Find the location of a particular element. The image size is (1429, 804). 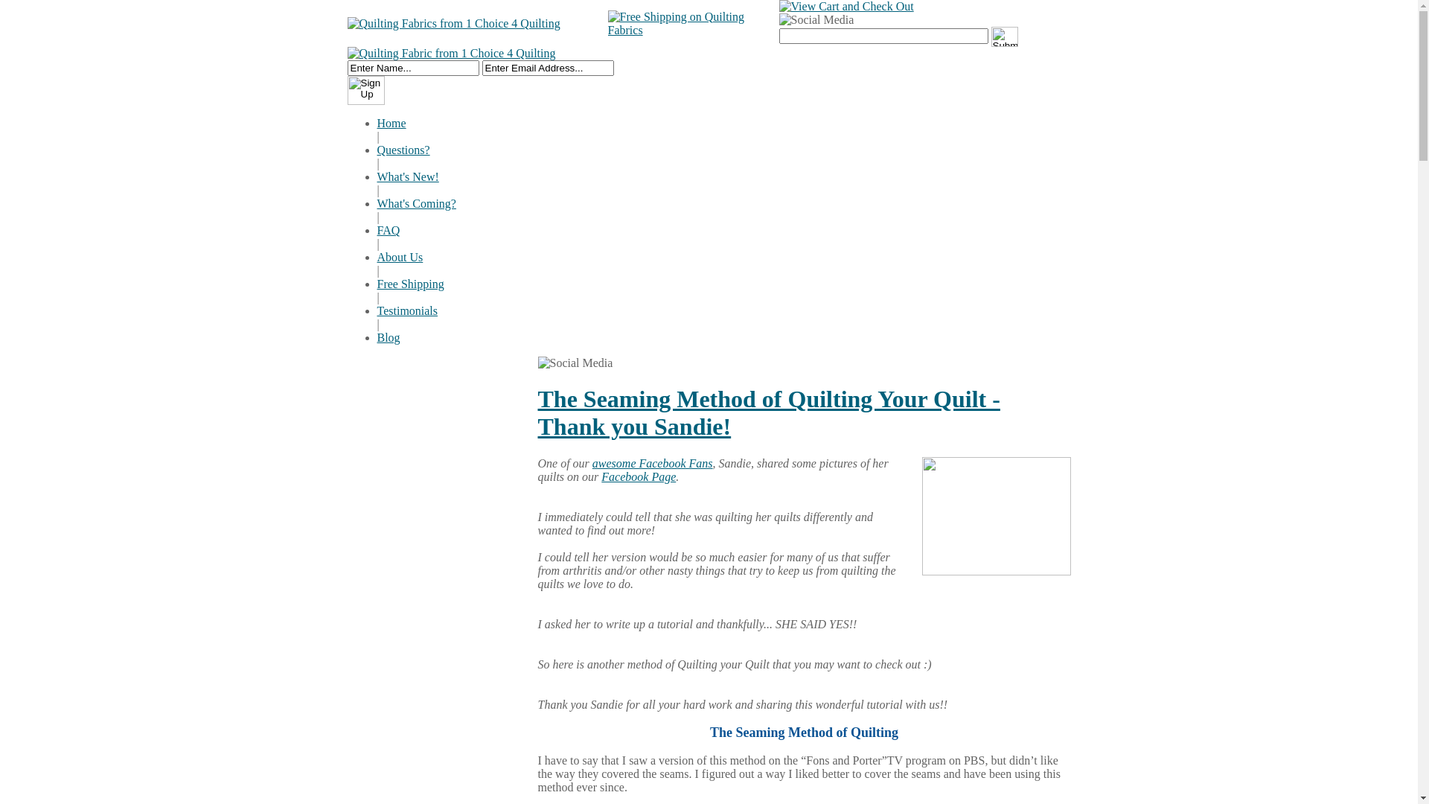

Facebook Page is located at coordinates (639, 476).